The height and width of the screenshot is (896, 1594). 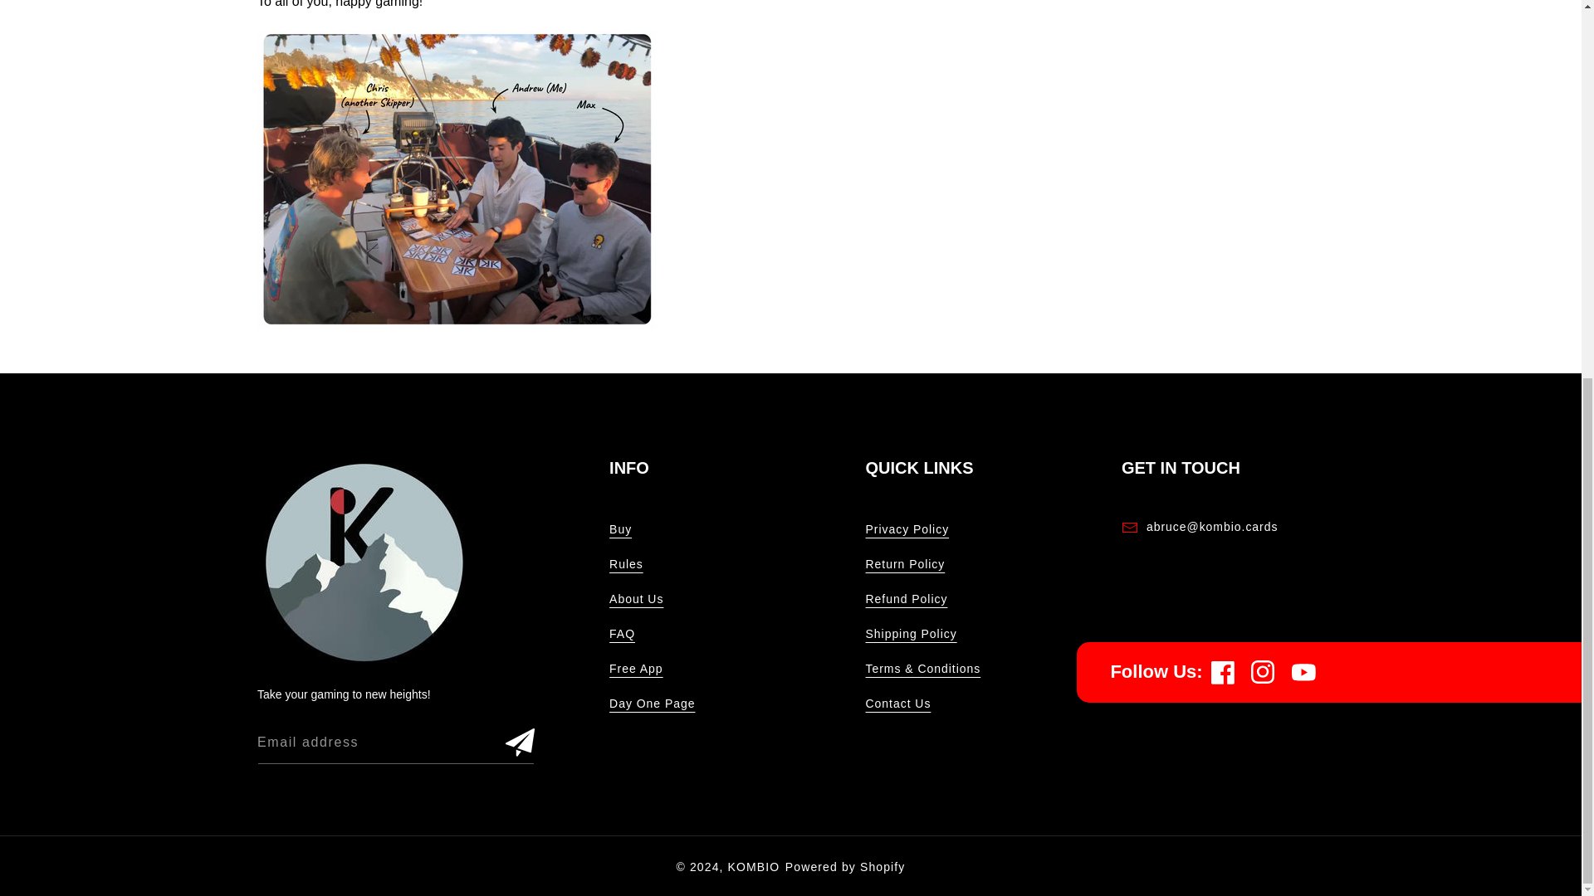 What do you see at coordinates (626, 563) in the screenshot?
I see `Rules` at bounding box center [626, 563].